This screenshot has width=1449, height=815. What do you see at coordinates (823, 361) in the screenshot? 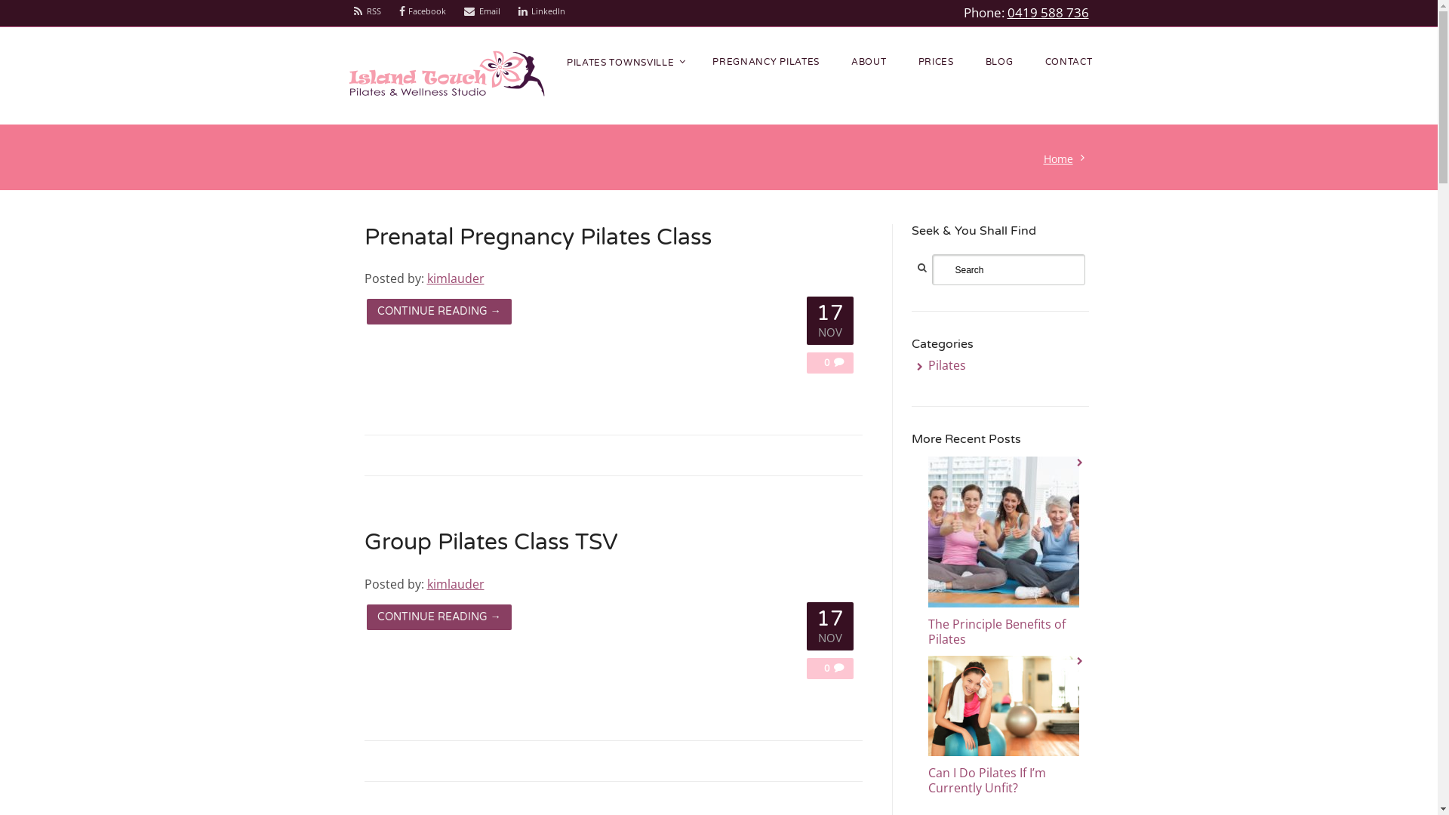
I see `0` at bounding box center [823, 361].